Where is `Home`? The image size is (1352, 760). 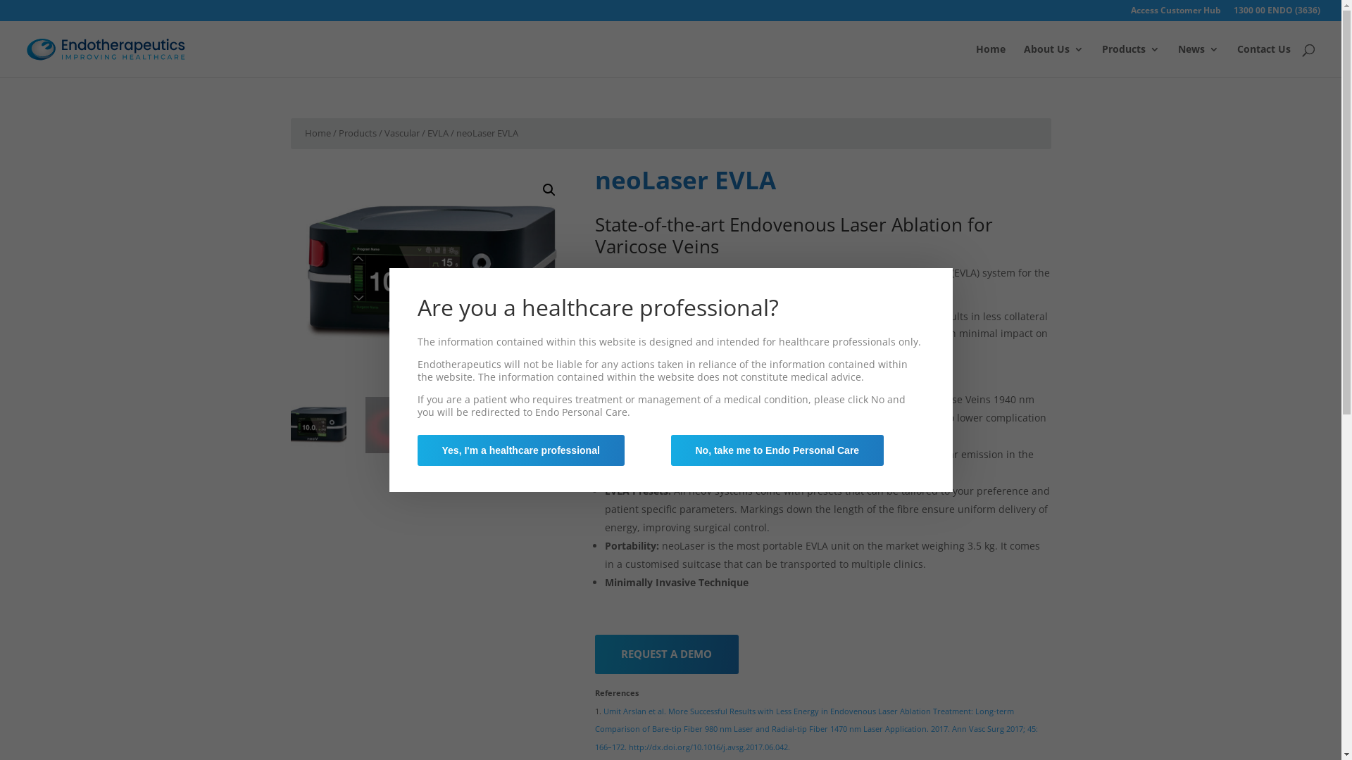 Home is located at coordinates (991, 61).